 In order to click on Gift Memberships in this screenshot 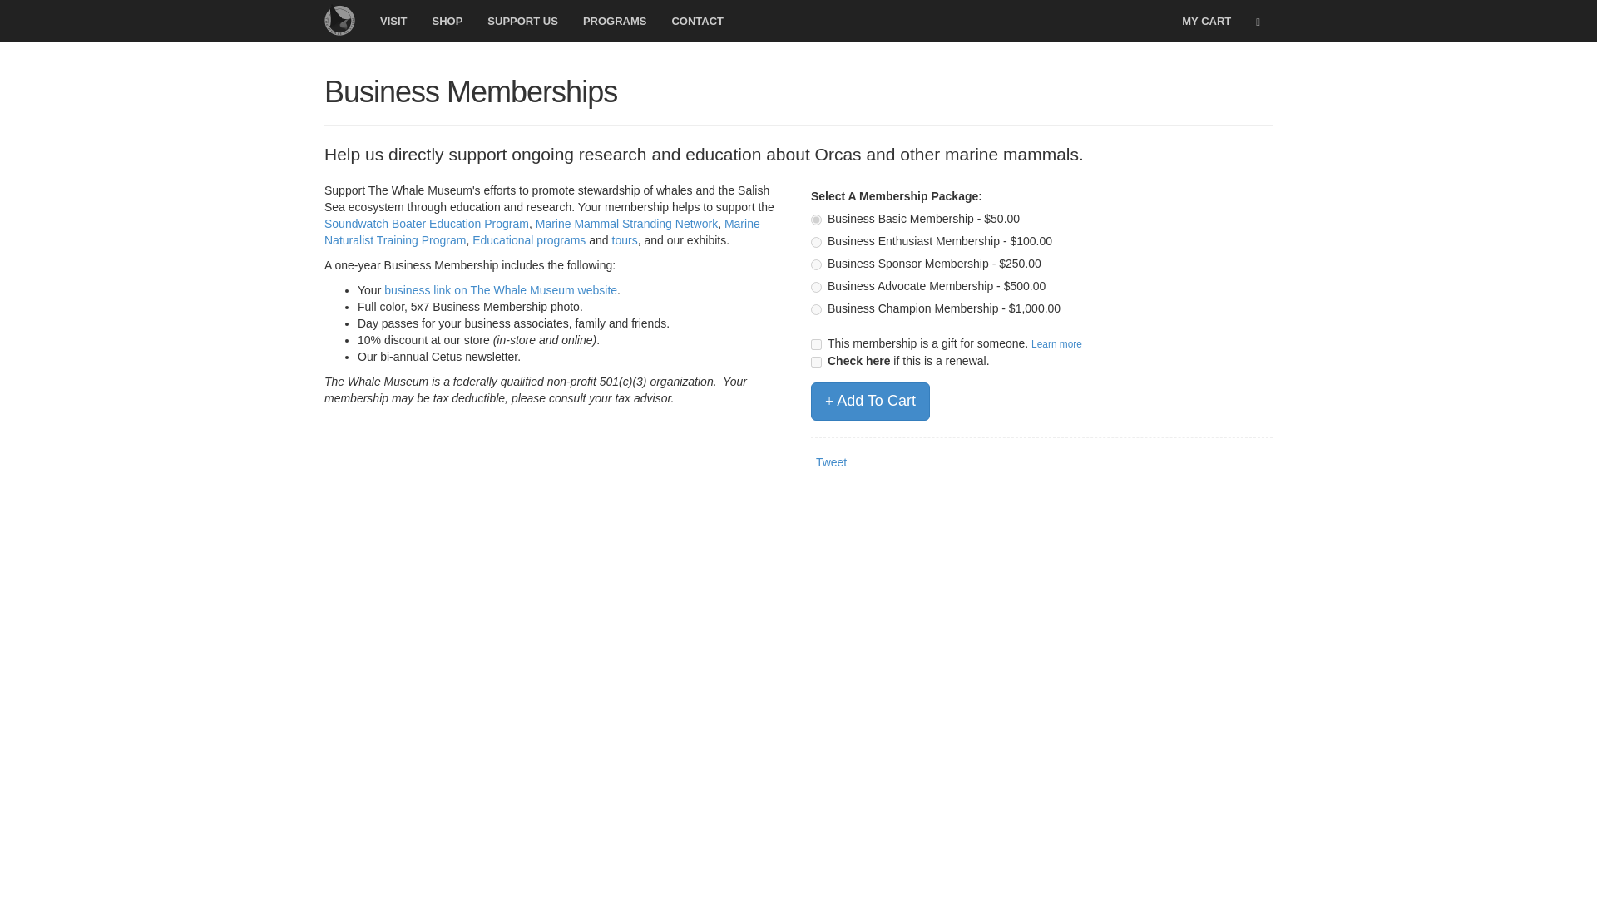, I will do `click(1056, 344)`.